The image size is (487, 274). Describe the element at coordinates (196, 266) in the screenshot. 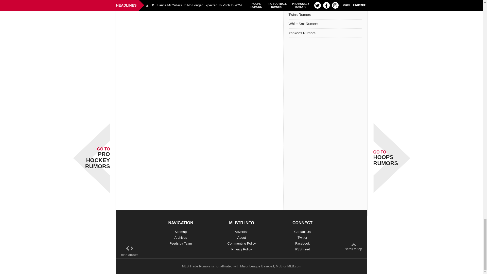

I see `MLB Trade Rumors` at that location.